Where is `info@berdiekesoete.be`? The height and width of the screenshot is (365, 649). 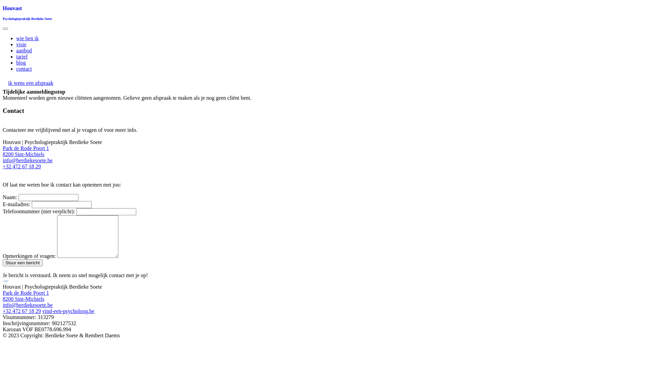 info@berdiekesoete.be is located at coordinates (28, 305).